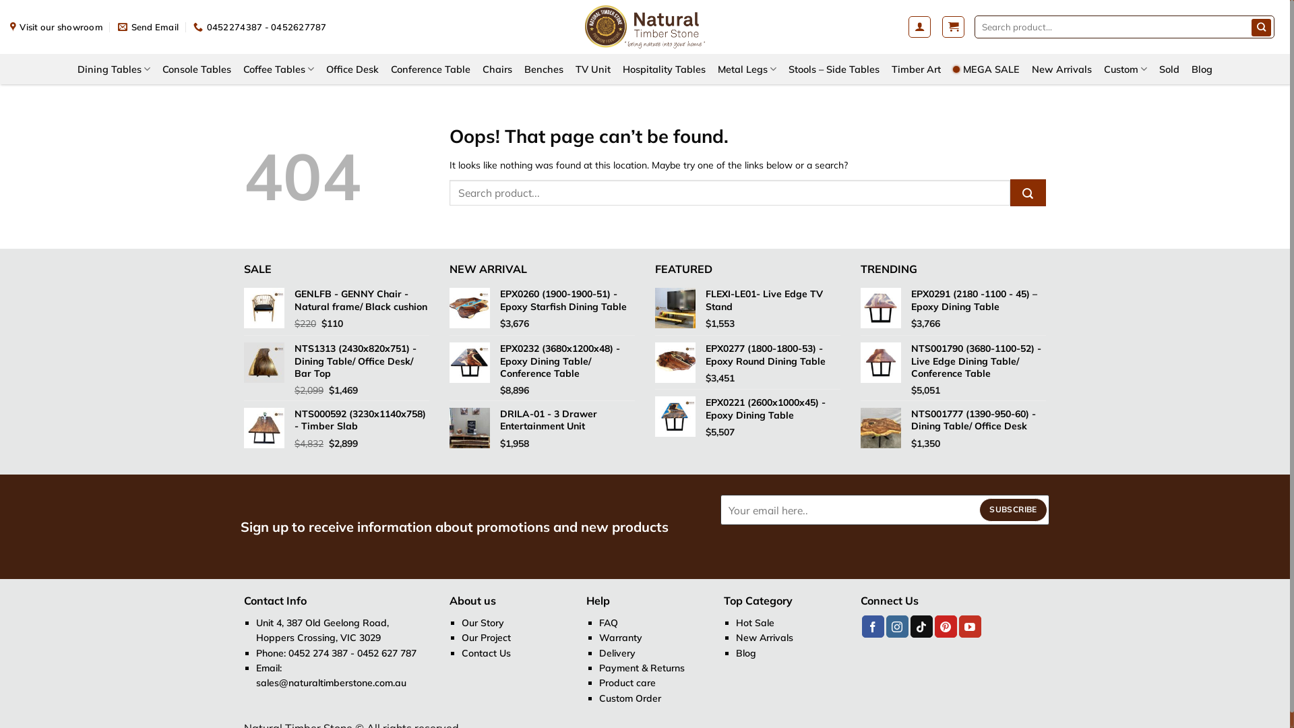 This screenshot has width=1294, height=728. What do you see at coordinates (609, 623) in the screenshot?
I see `FAQ` at bounding box center [609, 623].